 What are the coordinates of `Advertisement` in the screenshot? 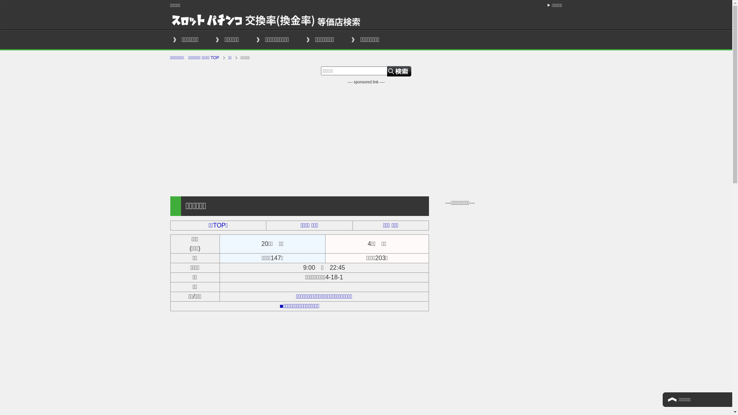 It's located at (366, 139).